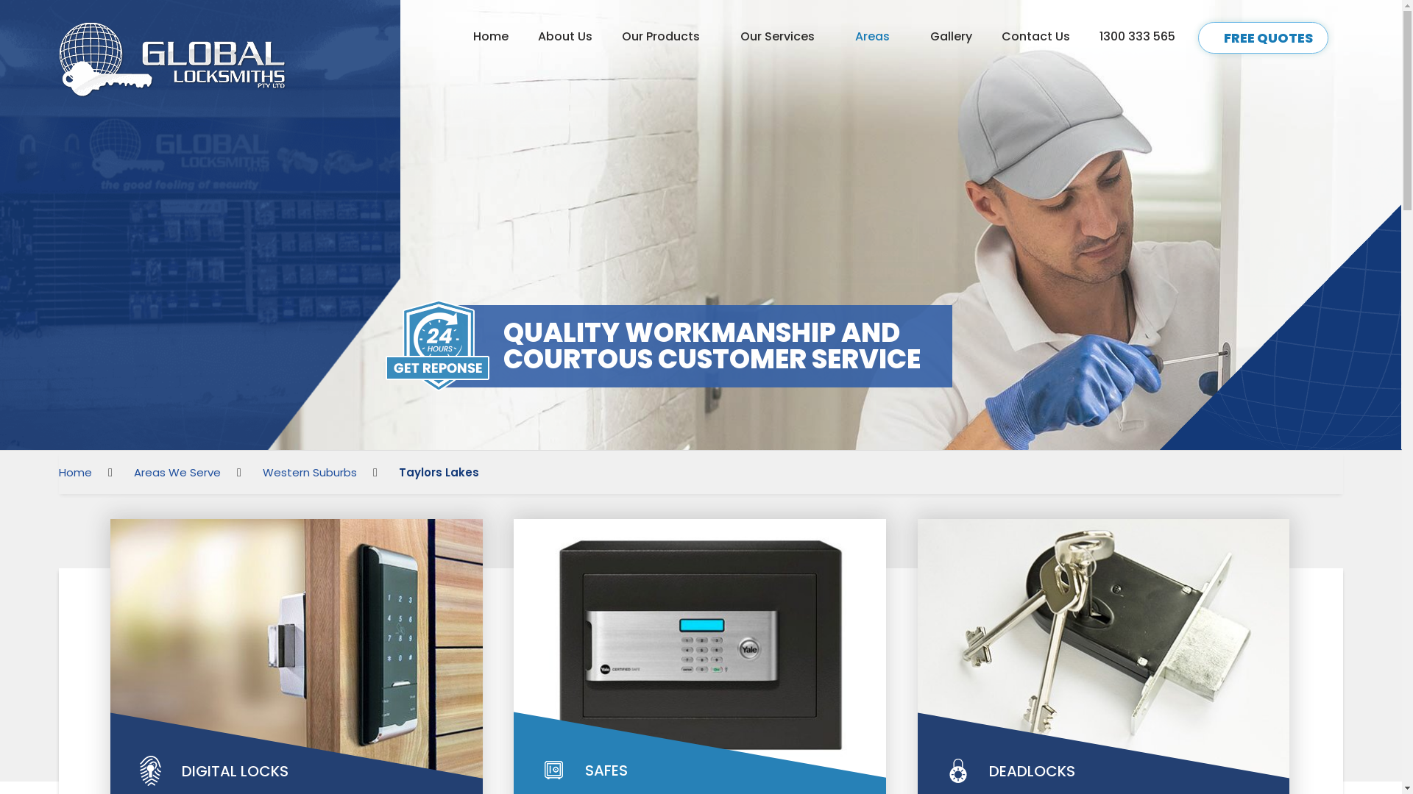 The width and height of the screenshot is (1413, 794). Describe the element at coordinates (177, 472) in the screenshot. I see `Areas We Serve` at that location.